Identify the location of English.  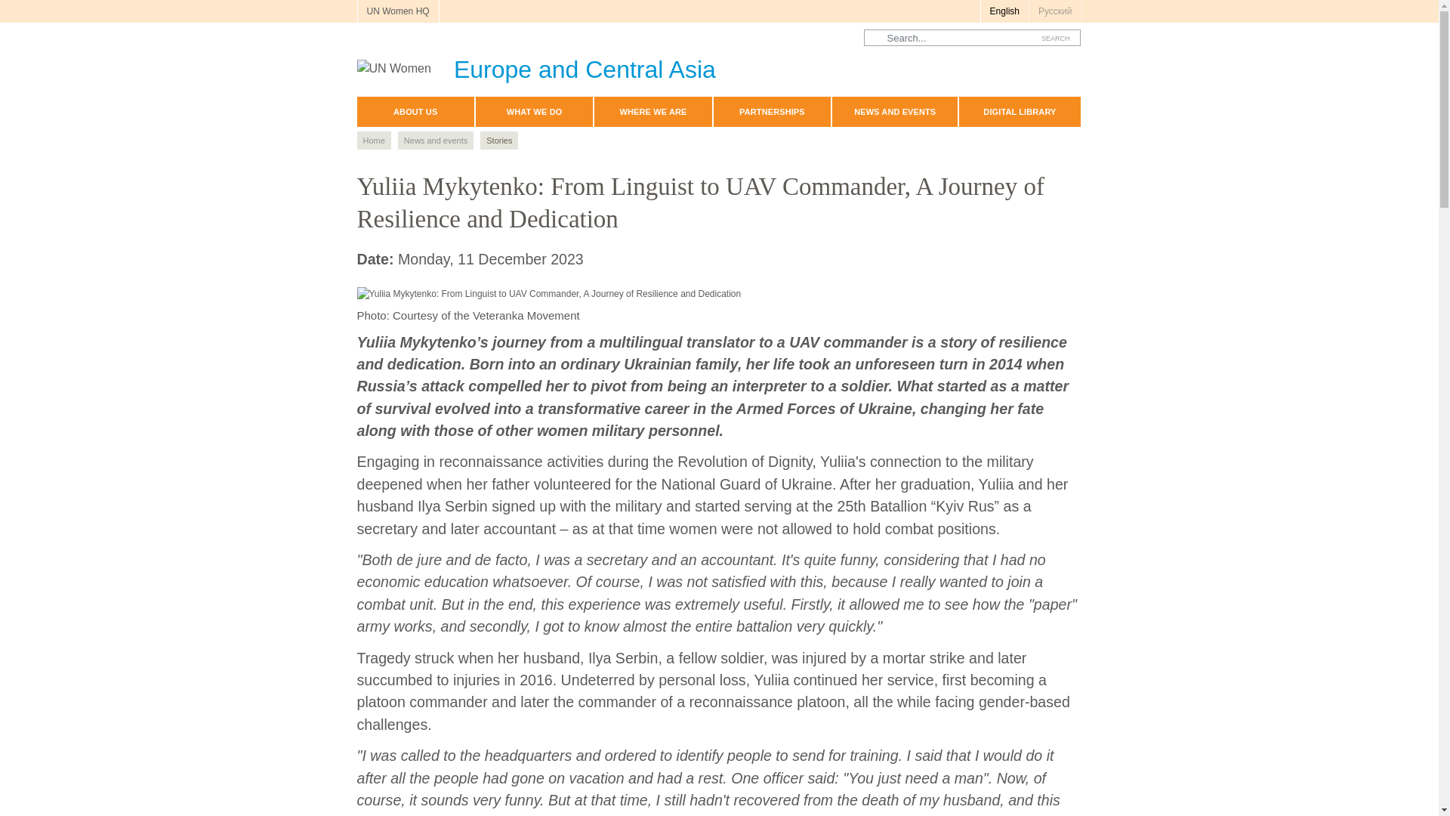
(1004, 11).